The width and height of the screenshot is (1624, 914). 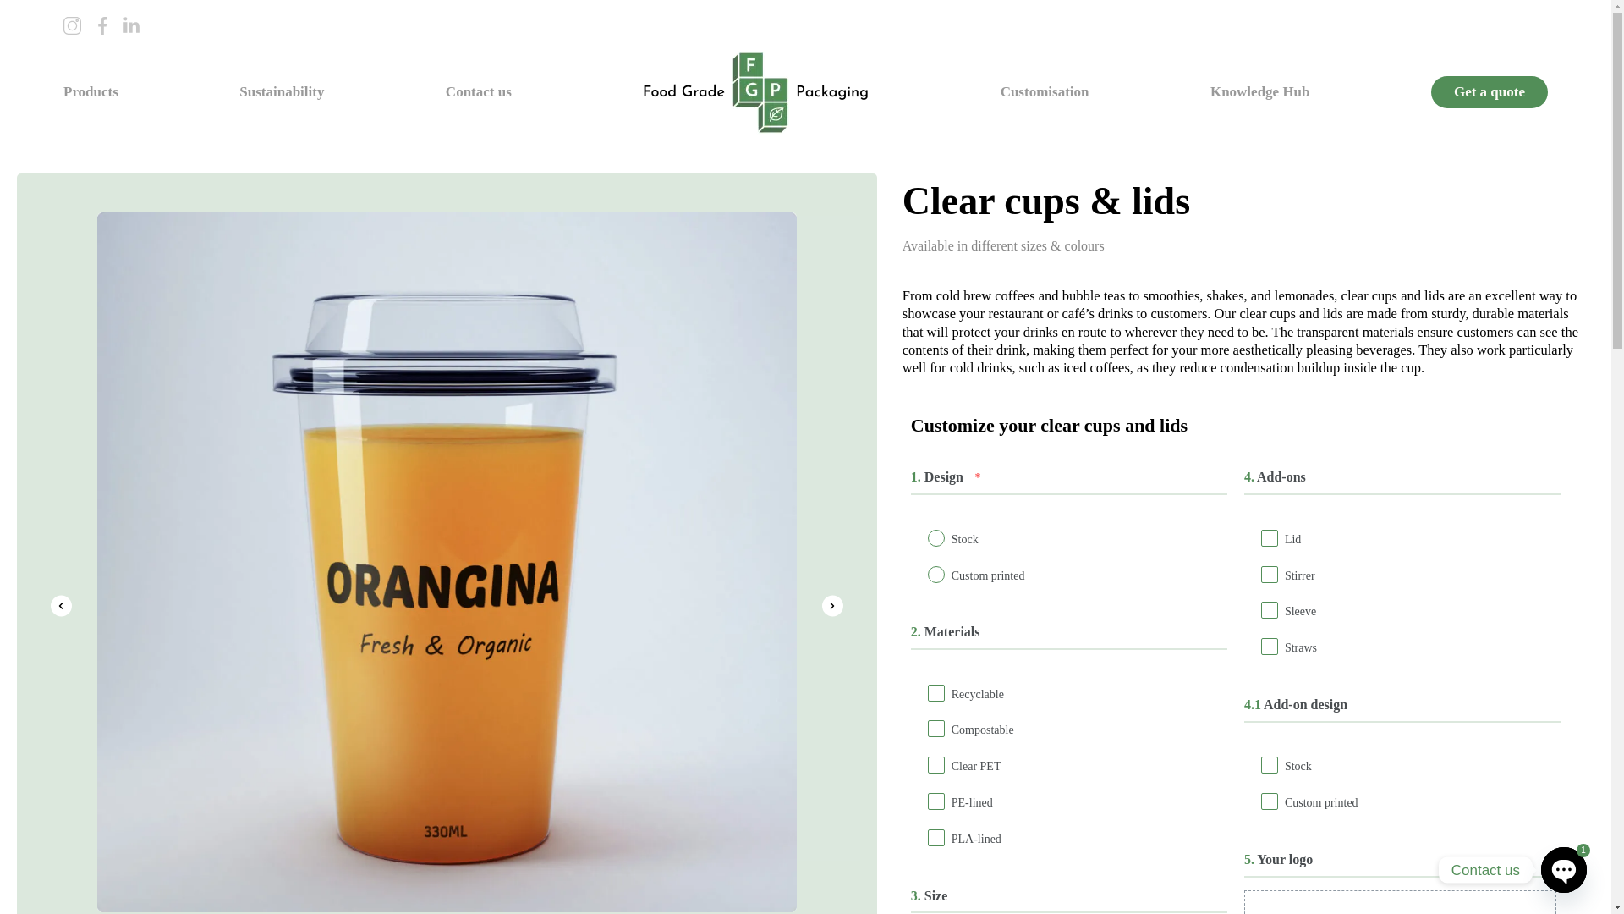 What do you see at coordinates (935, 803) in the screenshot?
I see `PE-lined` at bounding box center [935, 803].